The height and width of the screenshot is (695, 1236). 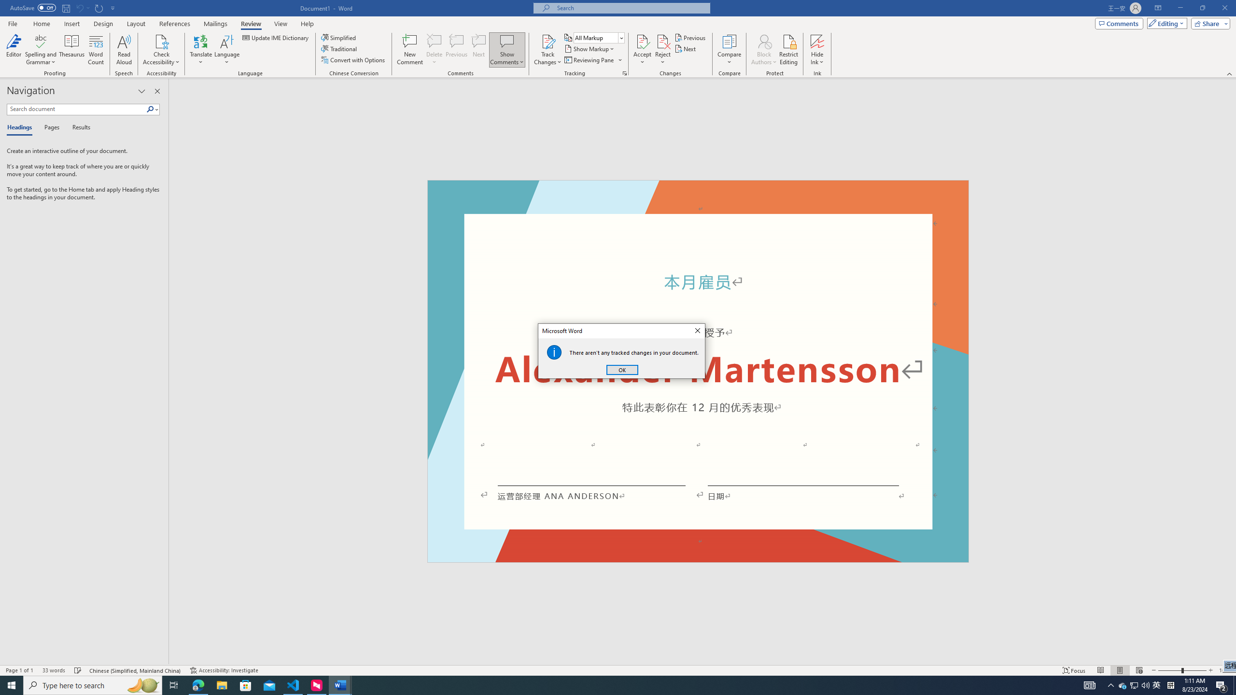 I want to click on Spelling and Grammar Check Checking, so click(x=78, y=670).